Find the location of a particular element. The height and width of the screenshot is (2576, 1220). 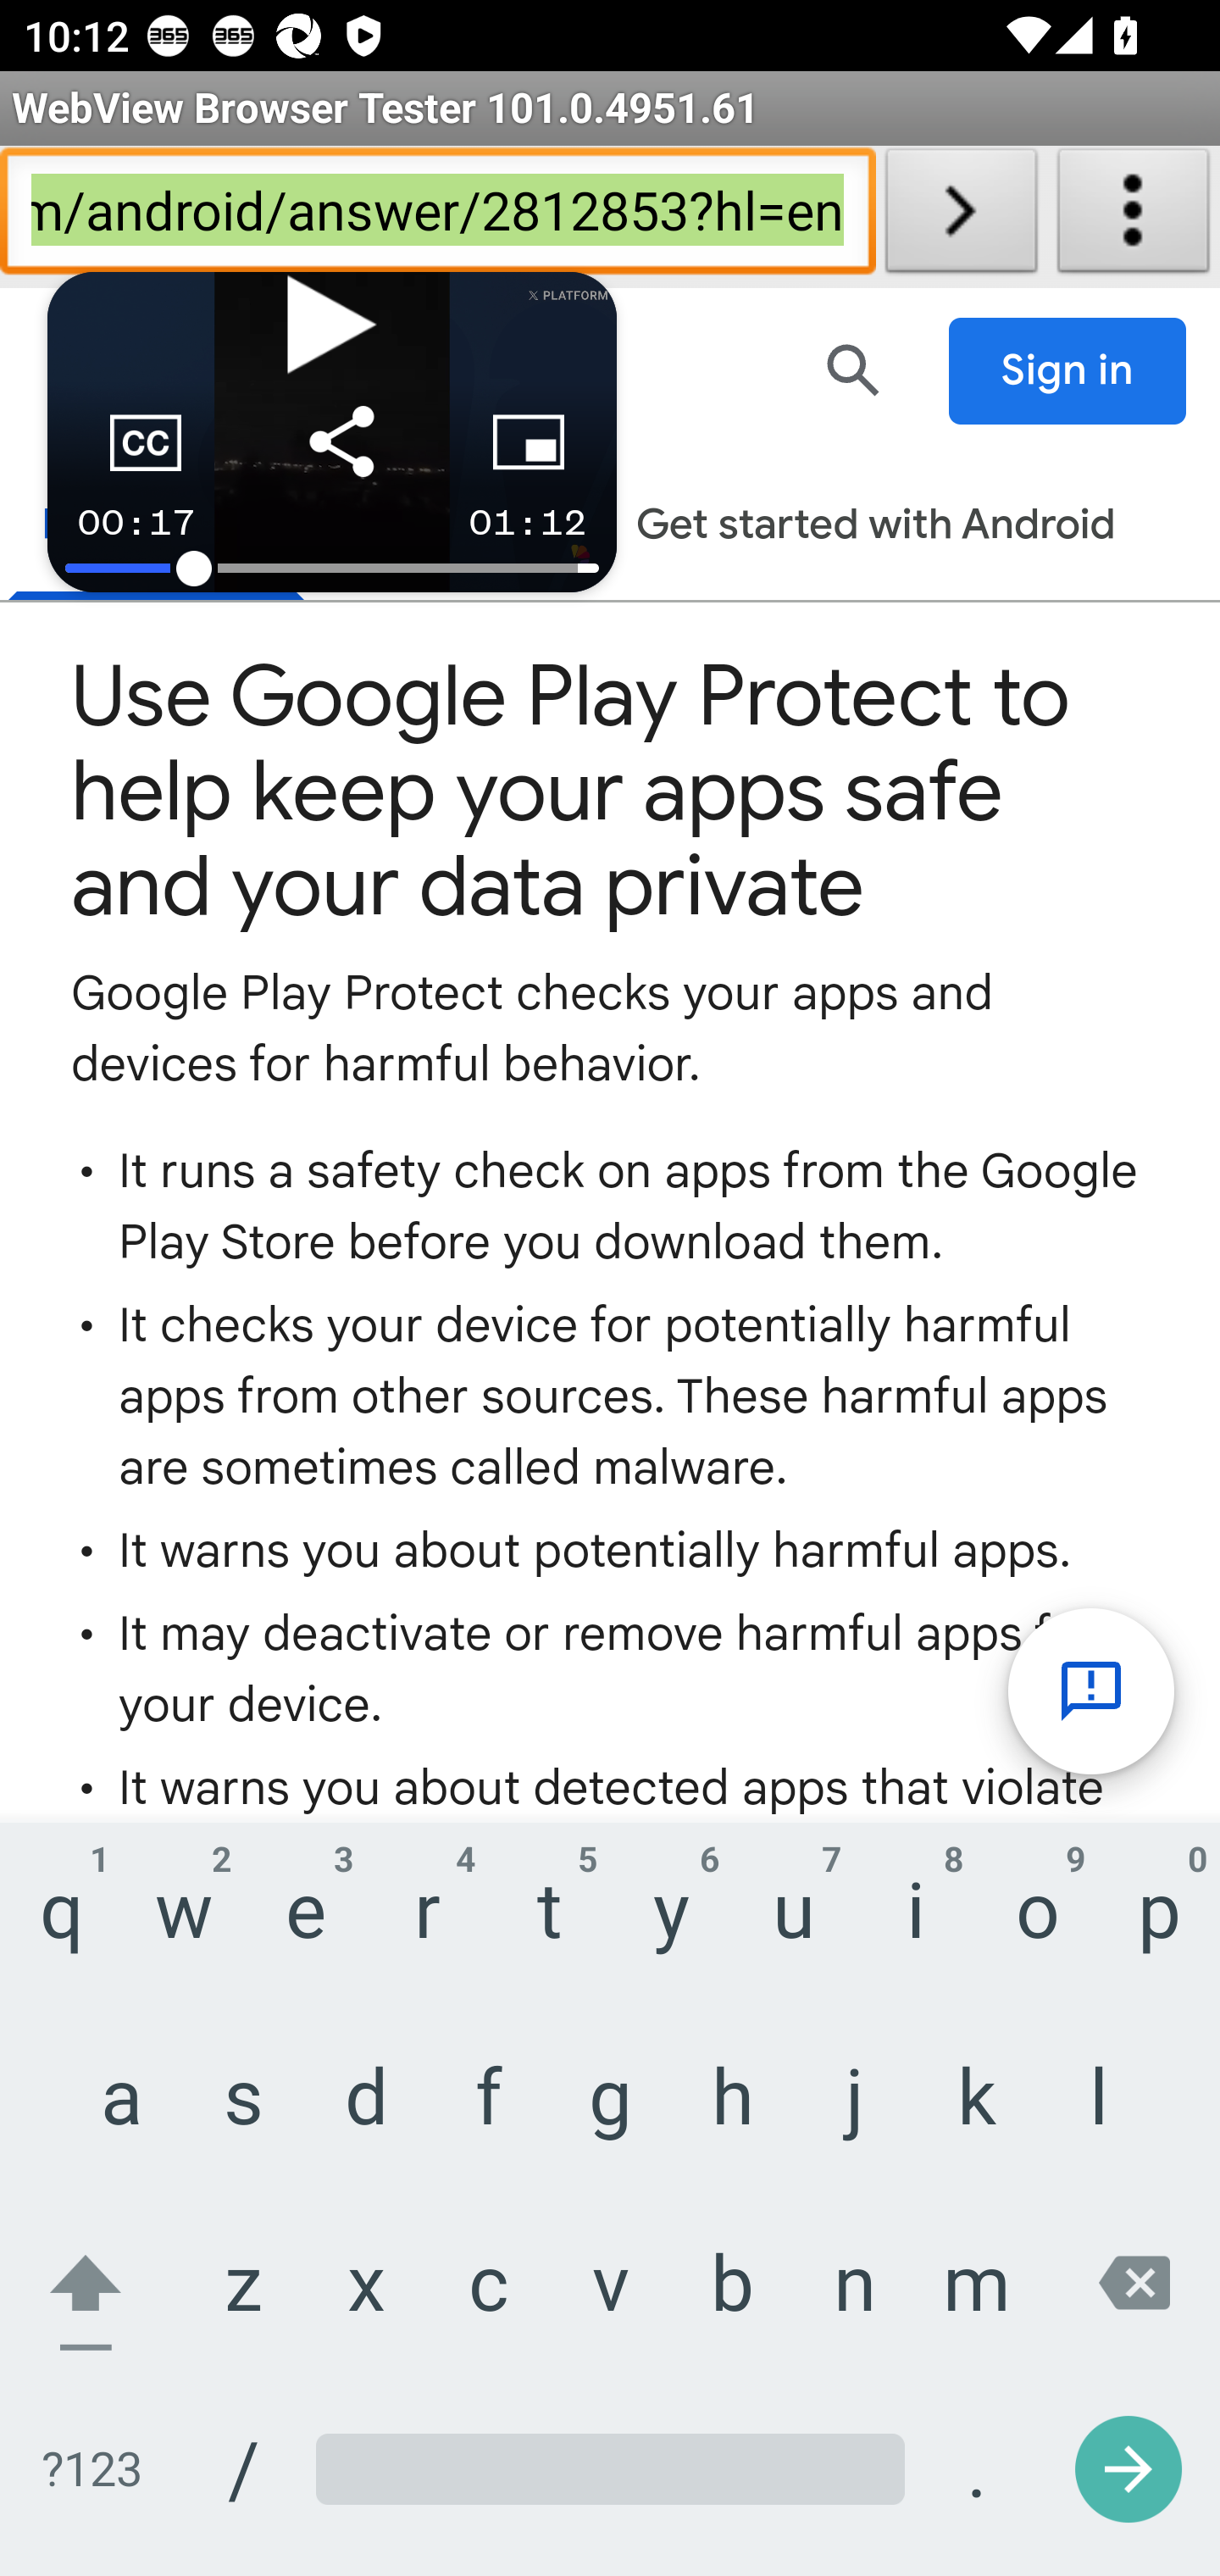

Sign in is located at coordinates (1068, 371).